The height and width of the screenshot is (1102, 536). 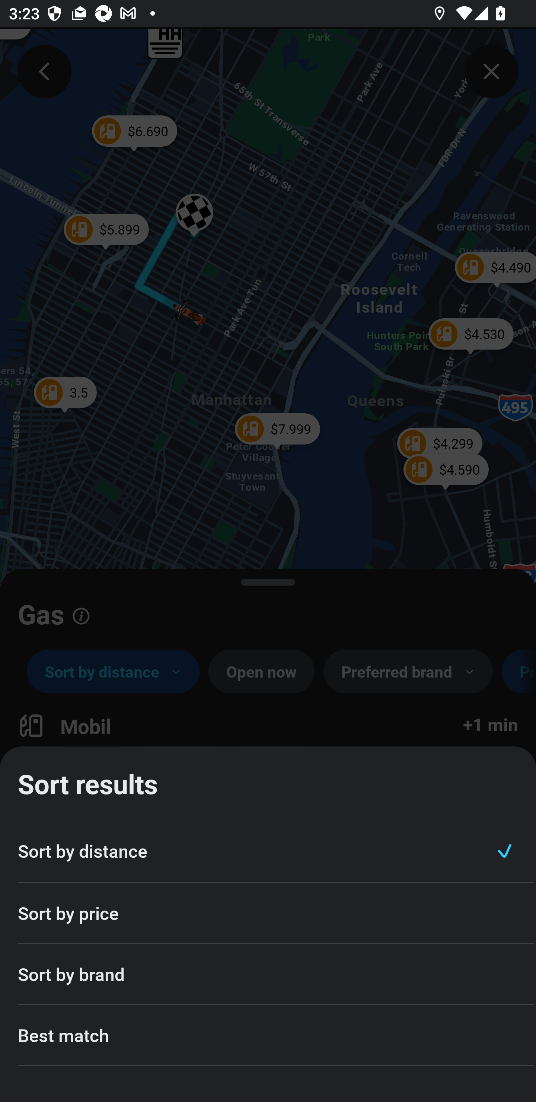 What do you see at coordinates (268, 975) in the screenshot?
I see `Sort by brand ACTION_CELL_TEXT` at bounding box center [268, 975].